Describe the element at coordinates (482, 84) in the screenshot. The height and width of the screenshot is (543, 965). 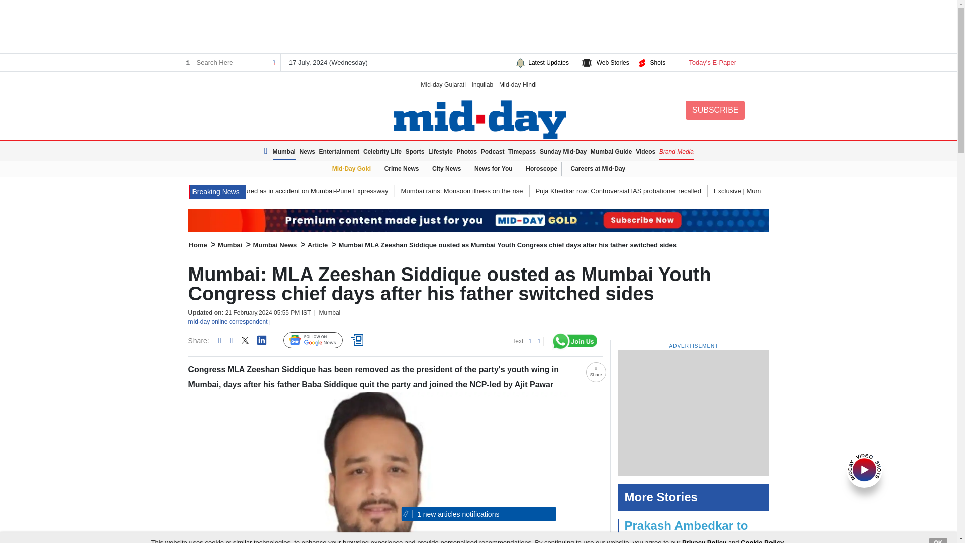
I see `Inquilab` at that location.